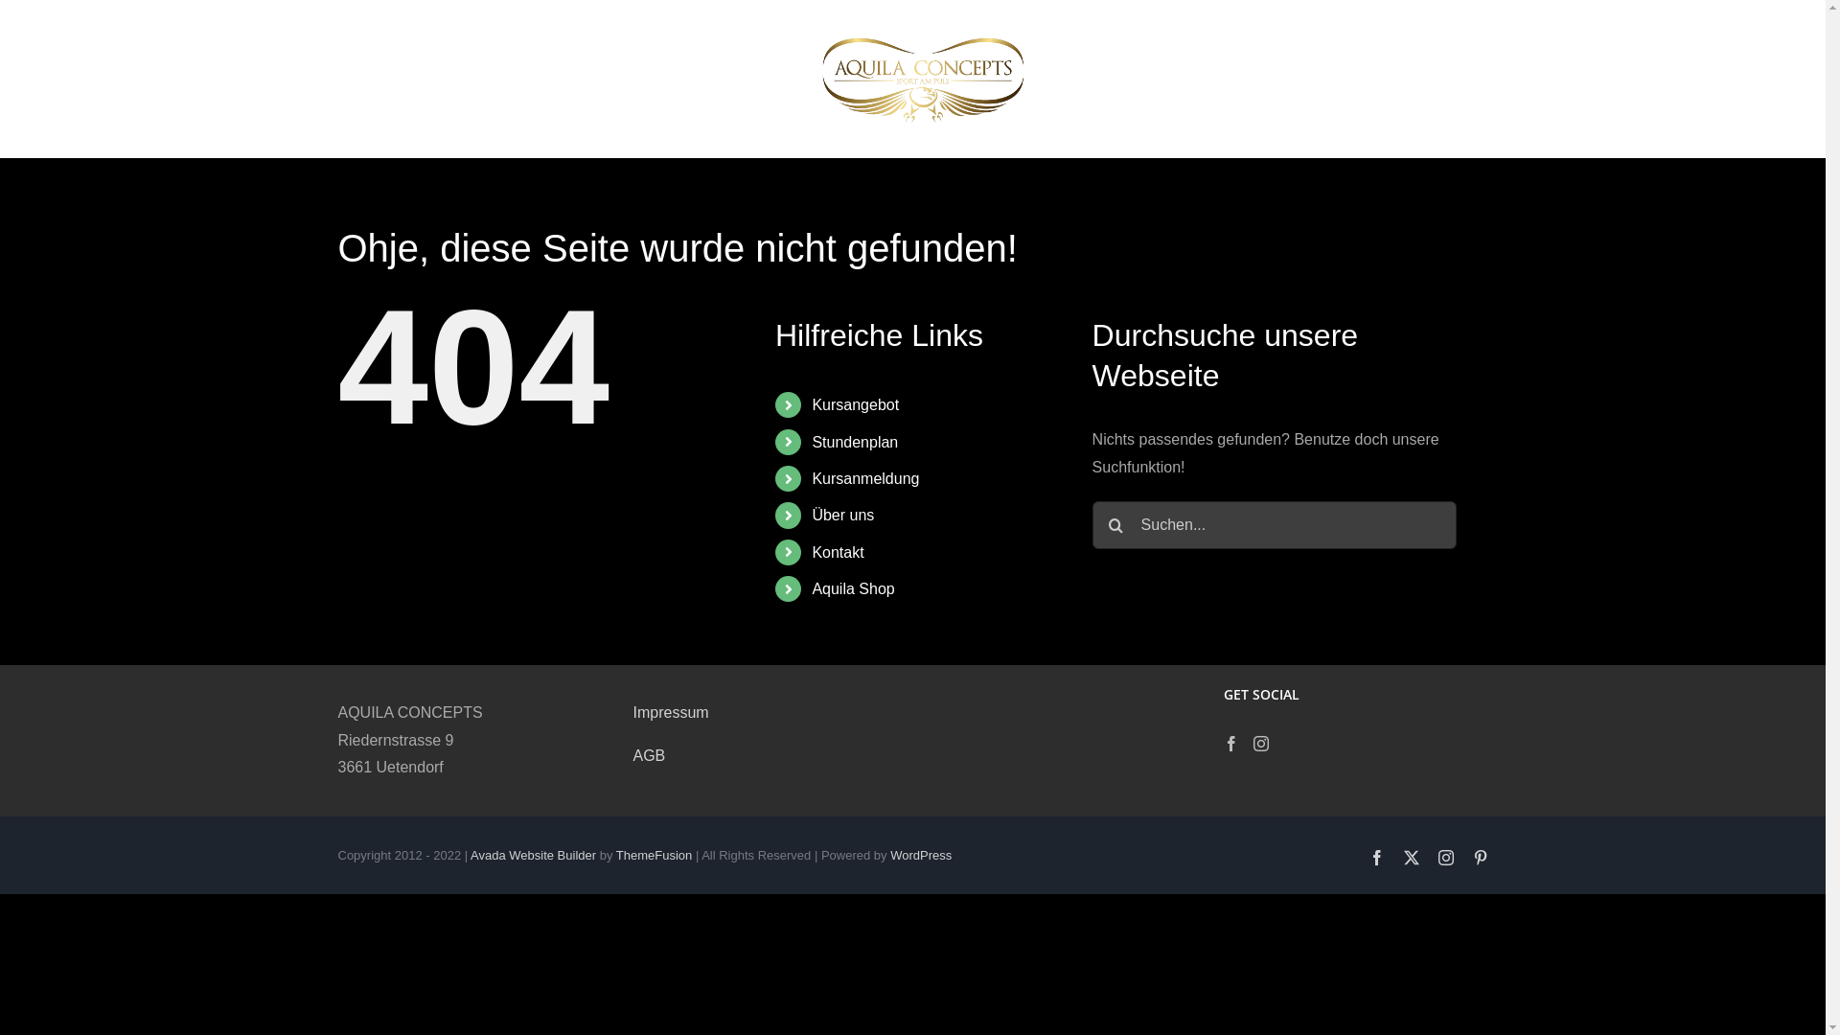  Describe the element at coordinates (728, 79) in the screenshot. I see `Kursanmeldung` at that location.